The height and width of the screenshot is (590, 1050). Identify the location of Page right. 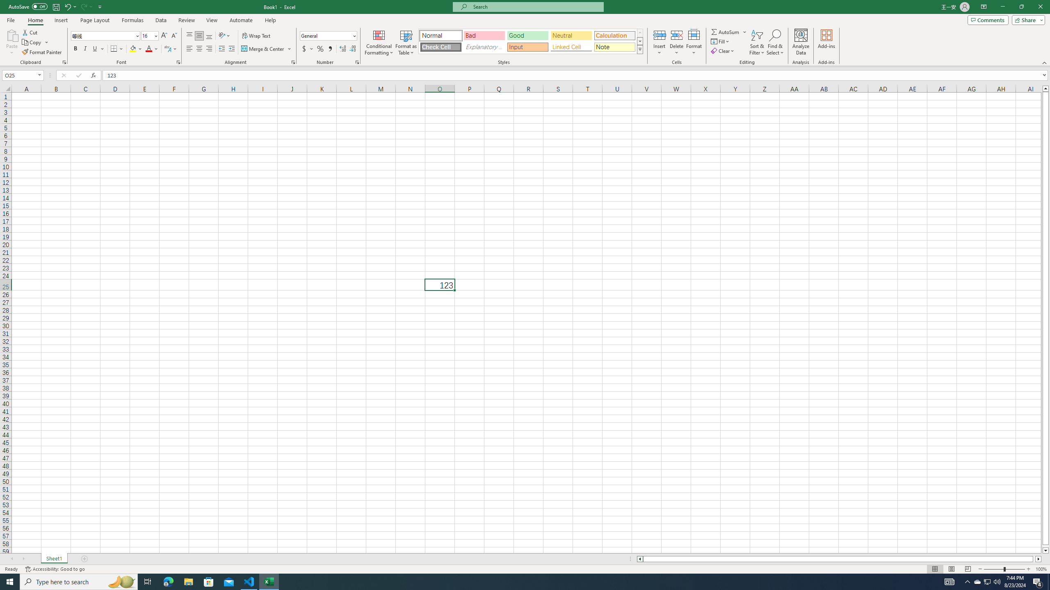
(1034, 559).